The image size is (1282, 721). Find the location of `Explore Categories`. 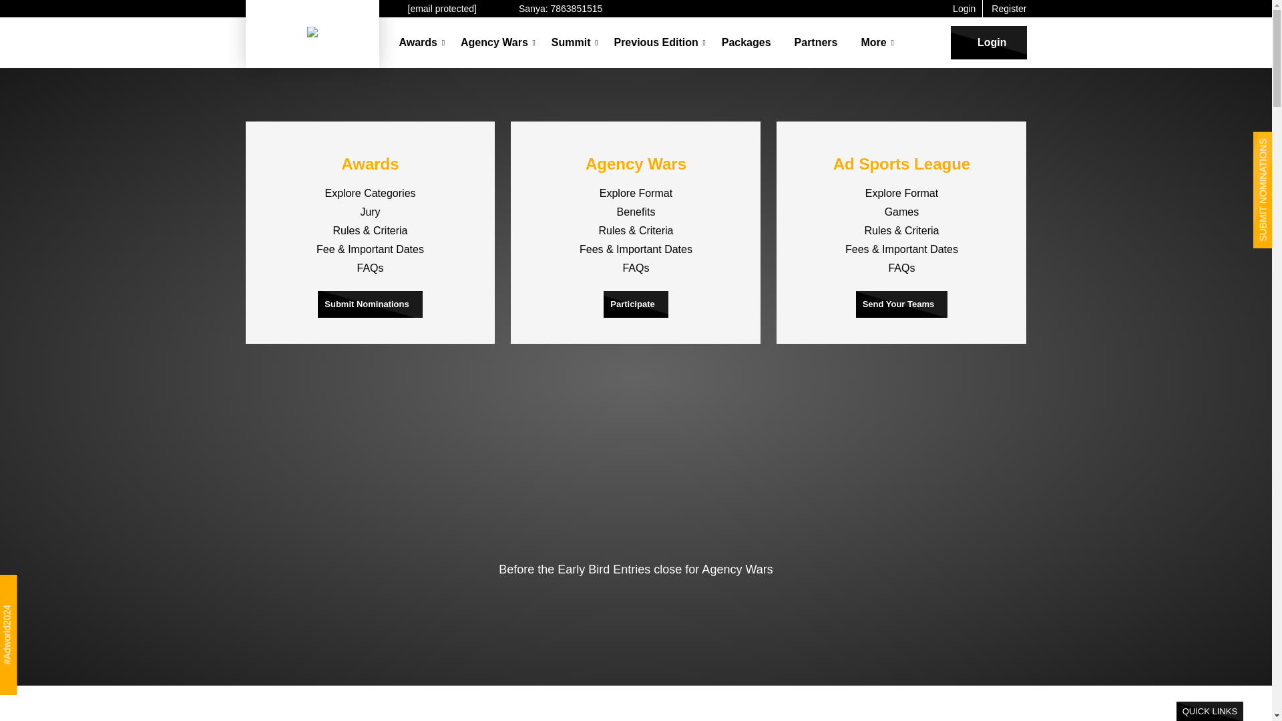

Explore Categories is located at coordinates (370, 193).